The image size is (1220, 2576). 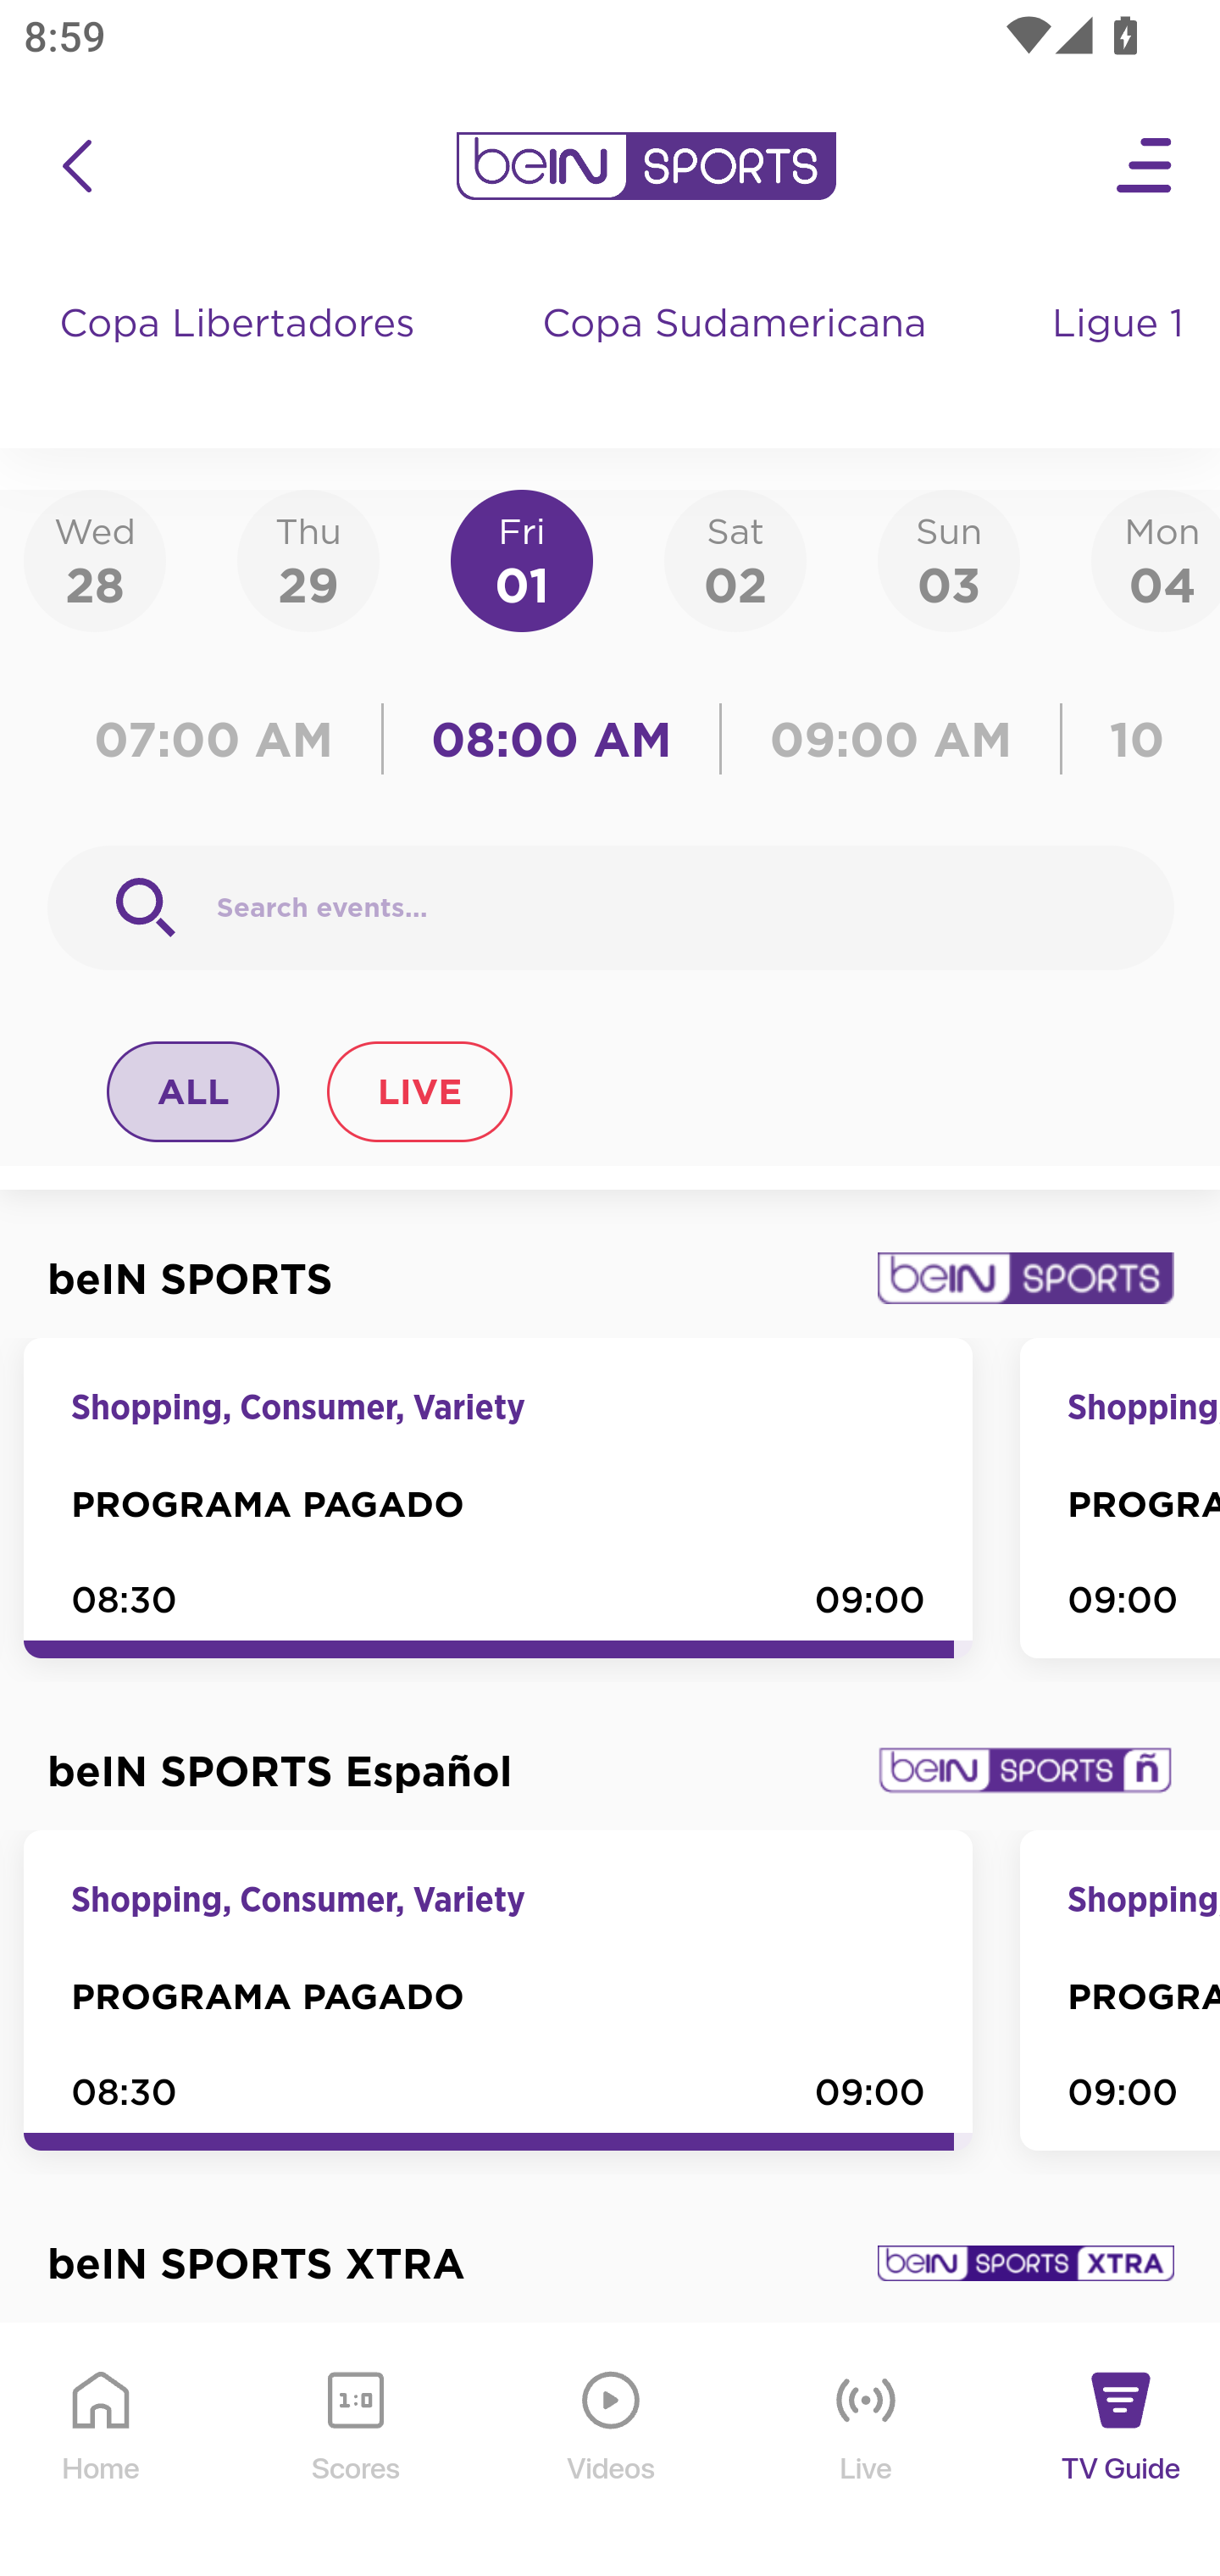 I want to click on 07:00 AM, so click(x=222, y=739).